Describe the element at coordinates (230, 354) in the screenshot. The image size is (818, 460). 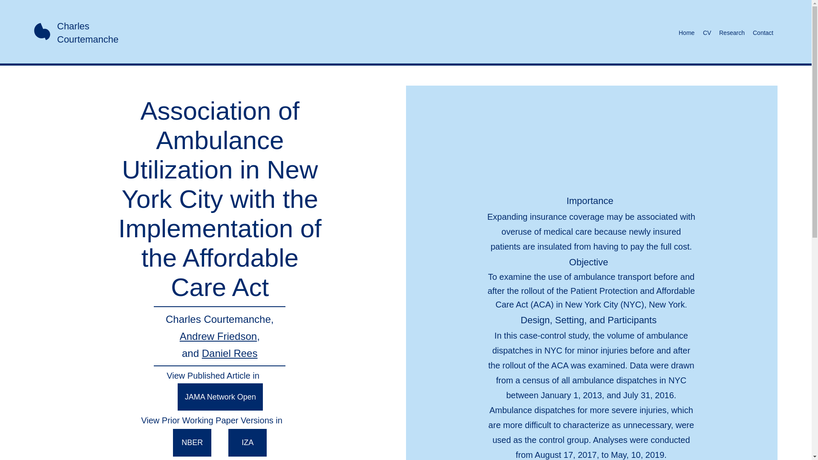
I see `Daniel Rees` at that location.